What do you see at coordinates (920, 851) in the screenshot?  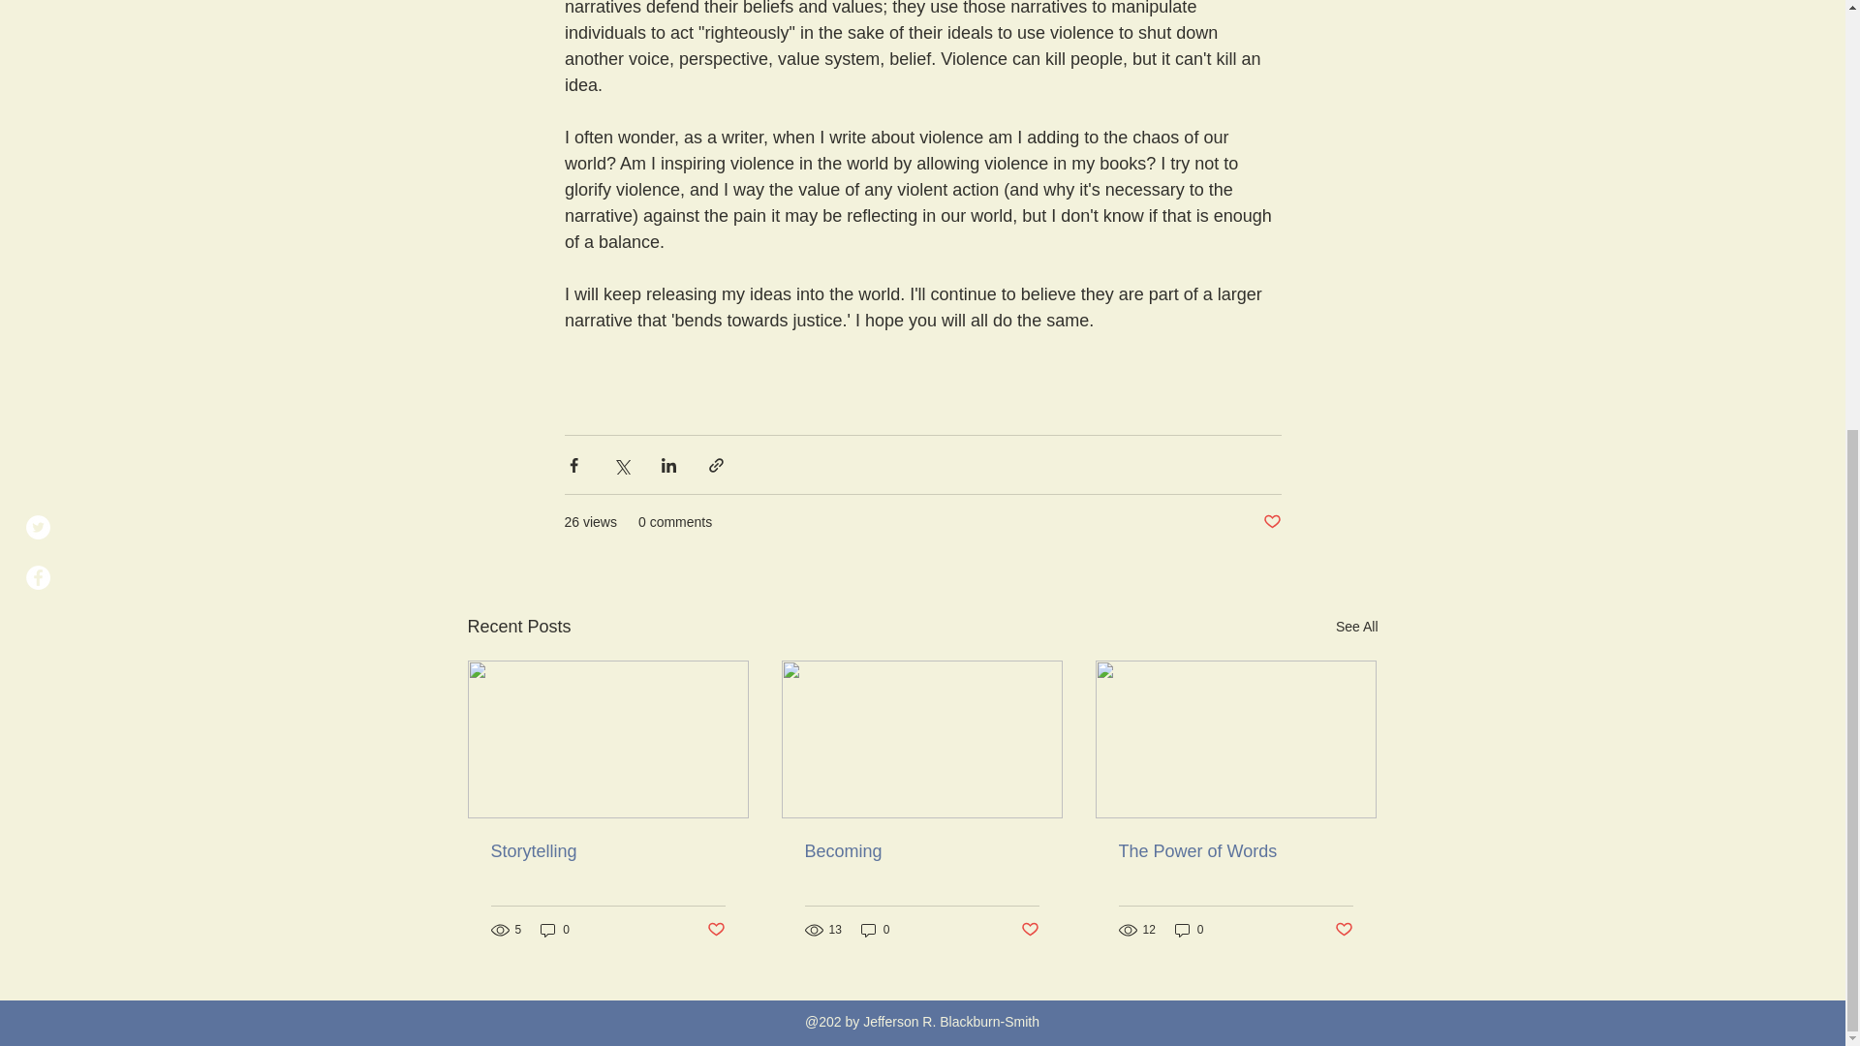 I see `Becoming` at bounding box center [920, 851].